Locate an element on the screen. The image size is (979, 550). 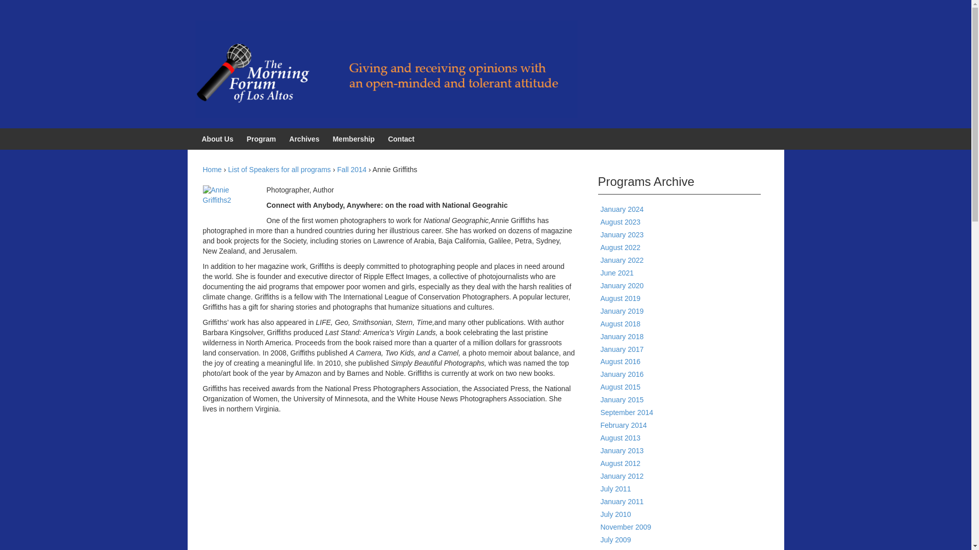
List of Speakers for all programs is located at coordinates (279, 170).